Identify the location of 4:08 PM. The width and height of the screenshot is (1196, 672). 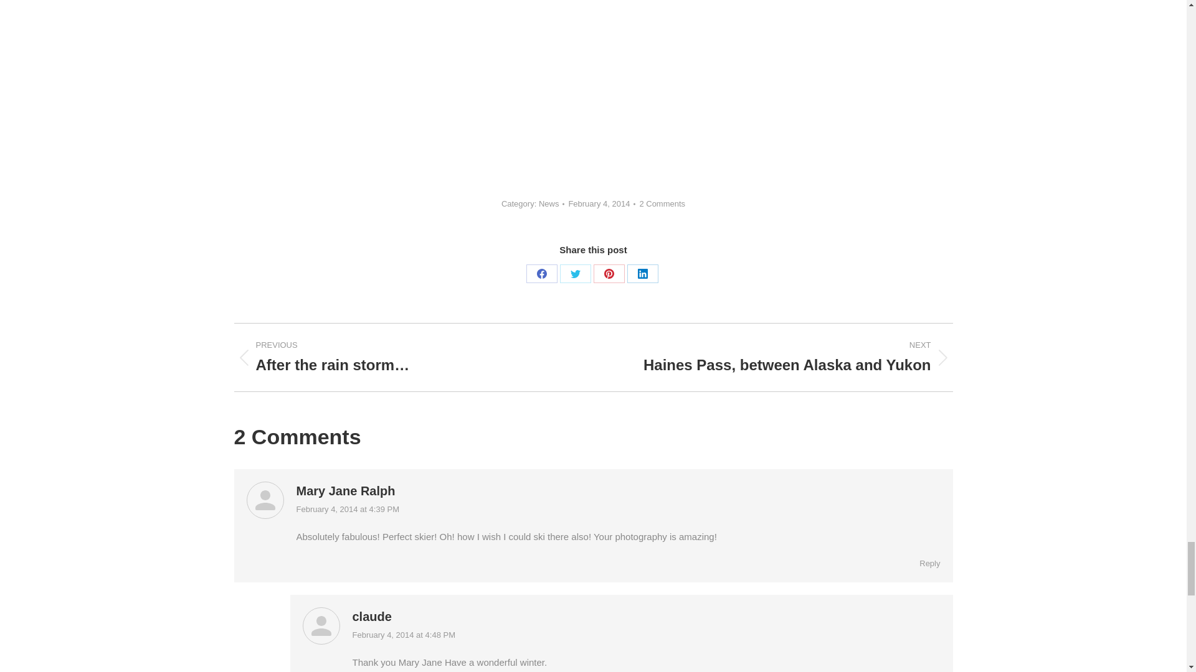
(602, 204).